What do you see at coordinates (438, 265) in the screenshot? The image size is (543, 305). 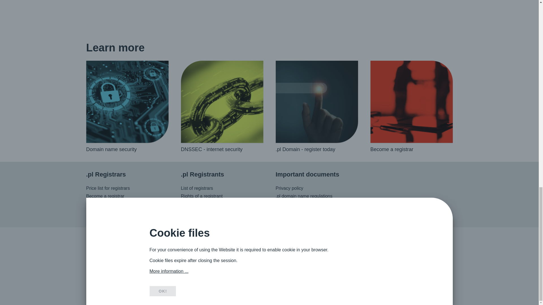 I see `Bureau Veritas` at bounding box center [438, 265].